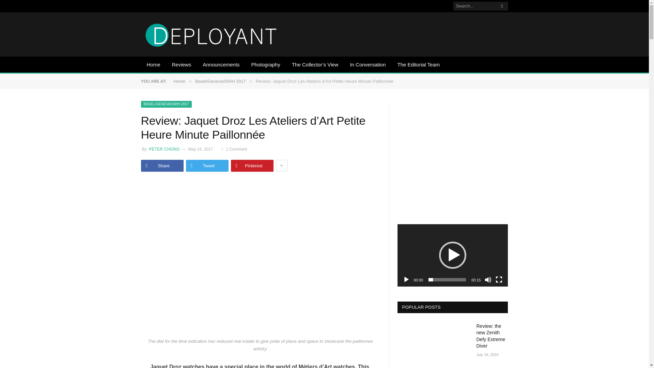  Describe the element at coordinates (182, 65) in the screenshot. I see `Reviews` at that location.